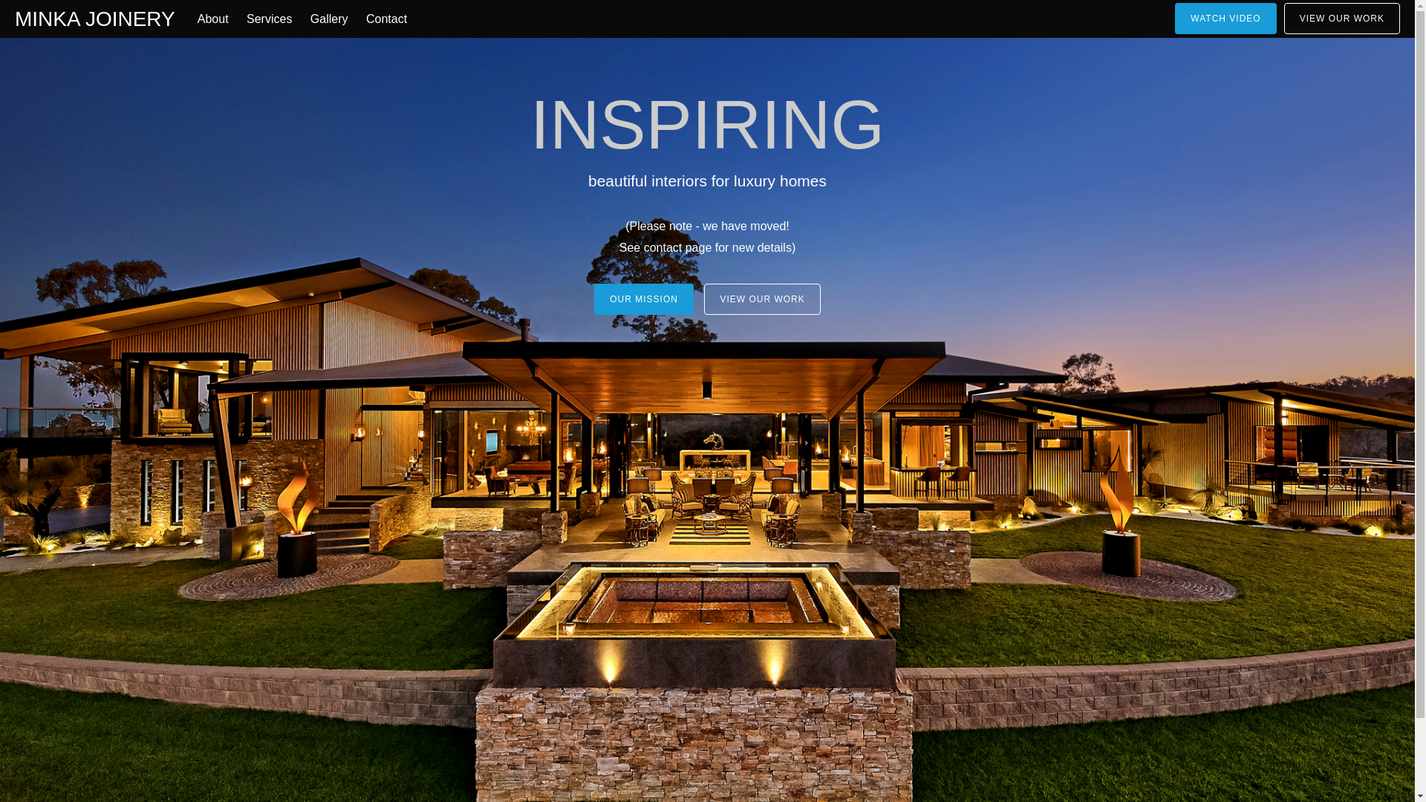  Describe the element at coordinates (1225, 19) in the screenshot. I see `WATCH VIDEO` at that location.